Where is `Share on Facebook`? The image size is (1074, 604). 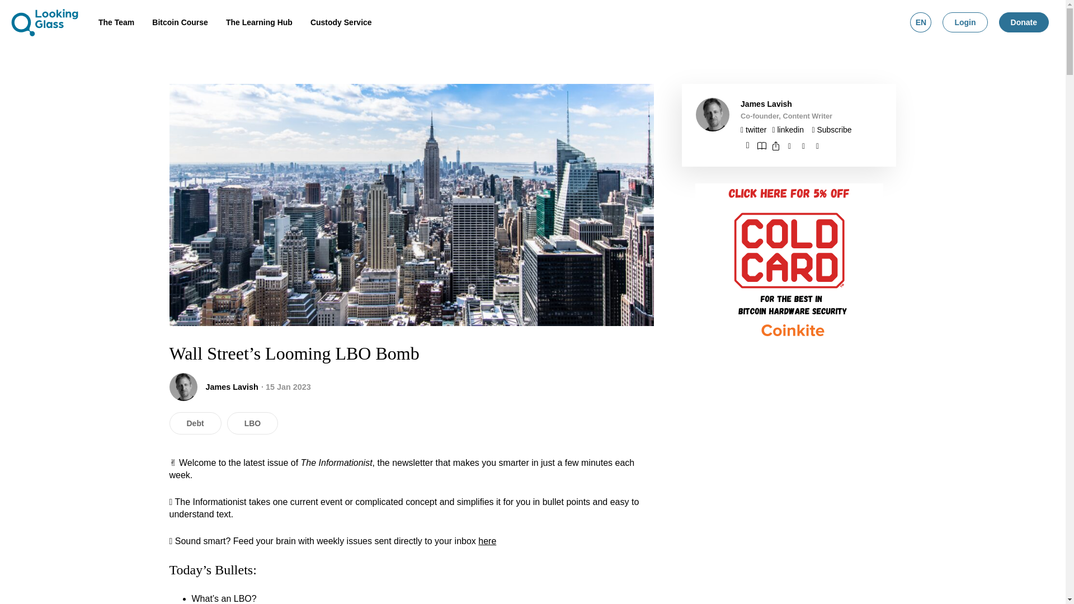 Share on Facebook is located at coordinates (790, 145).